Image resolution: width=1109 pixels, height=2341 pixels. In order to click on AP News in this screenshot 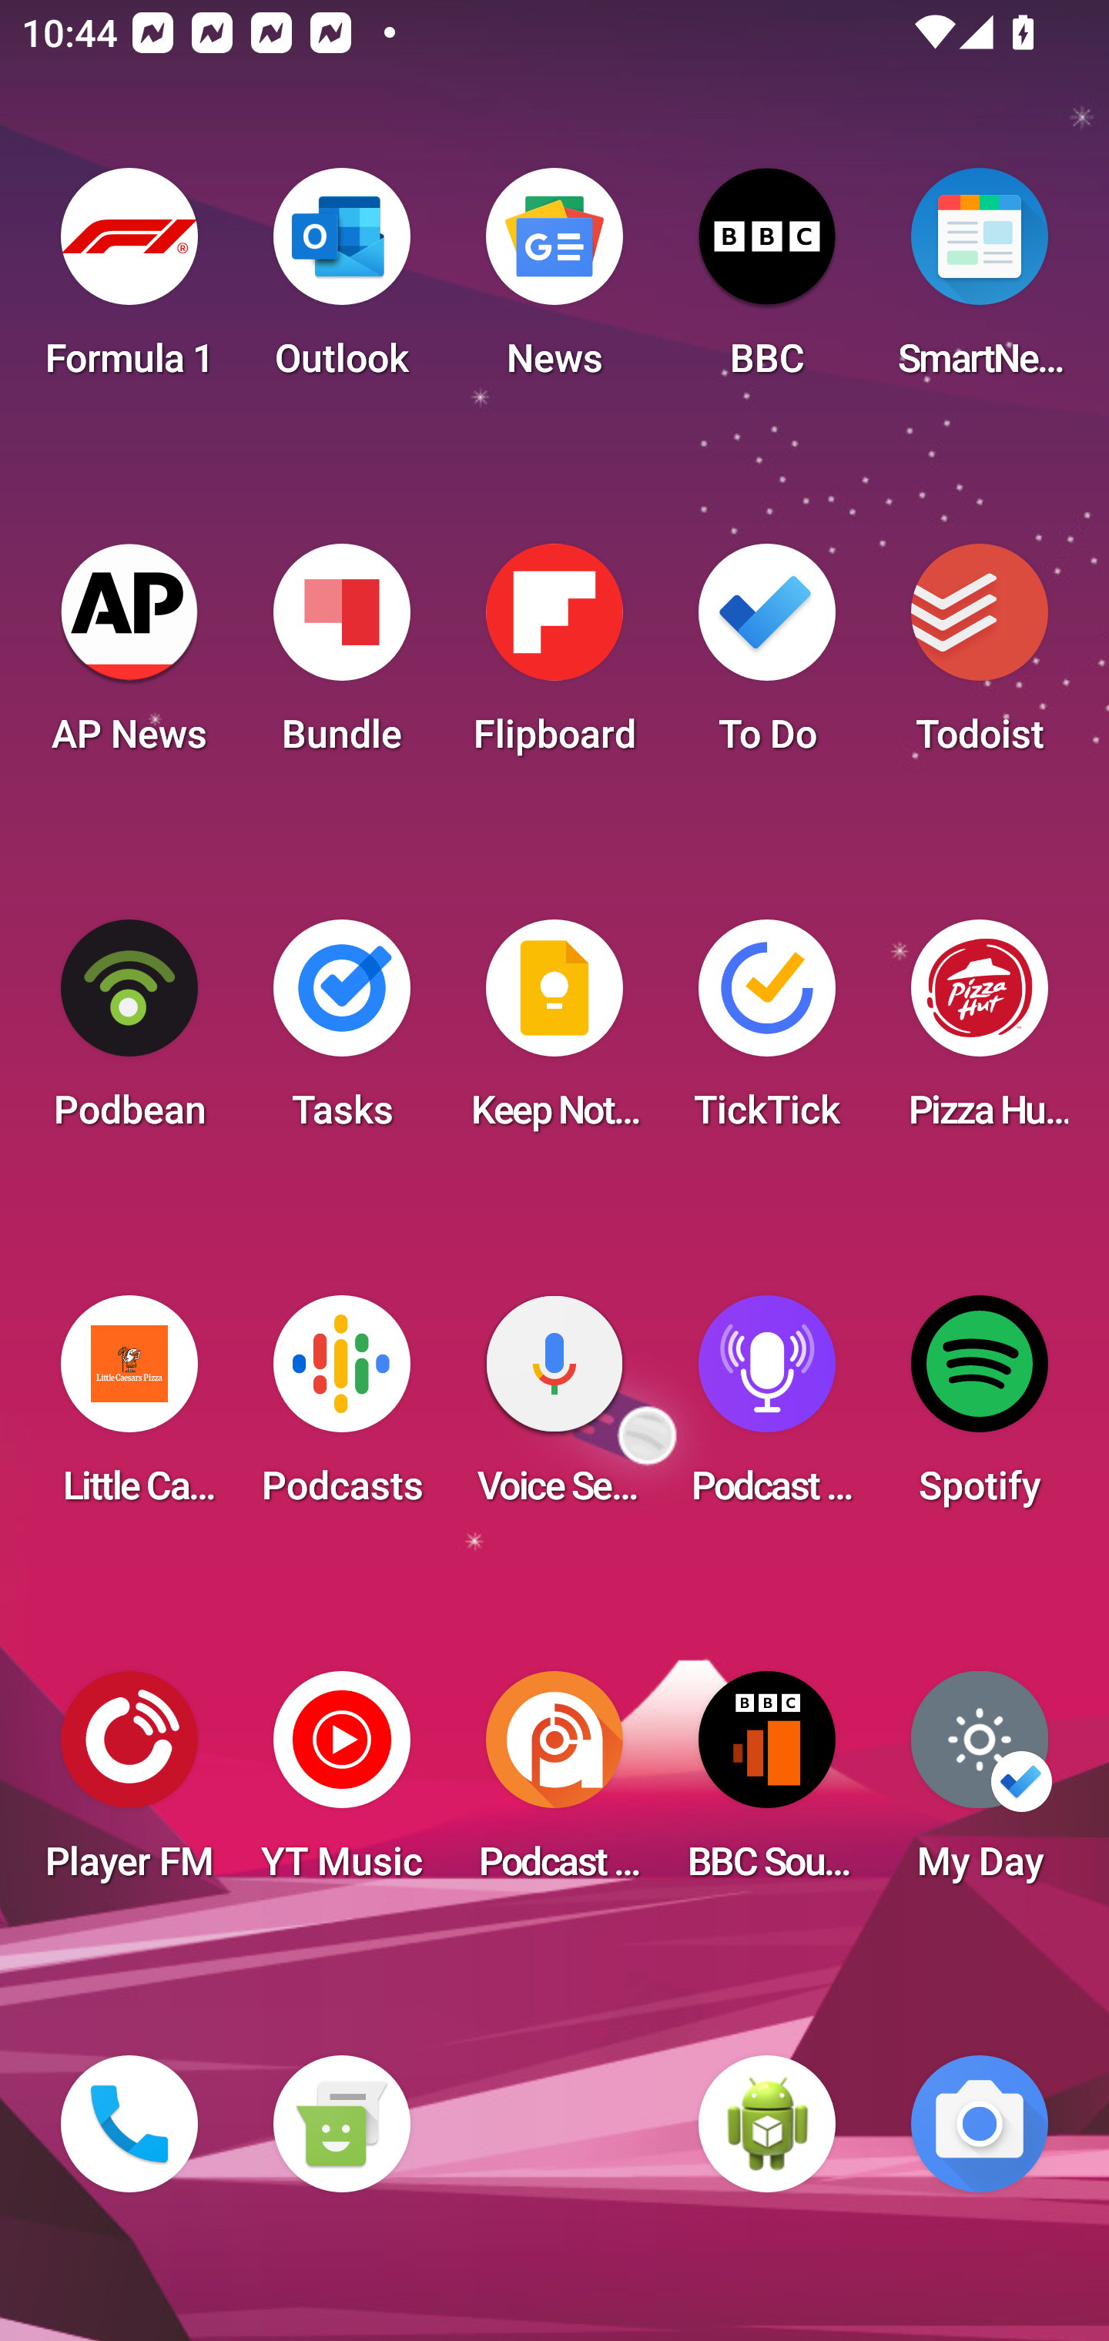, I will do `click(129, 658)`.